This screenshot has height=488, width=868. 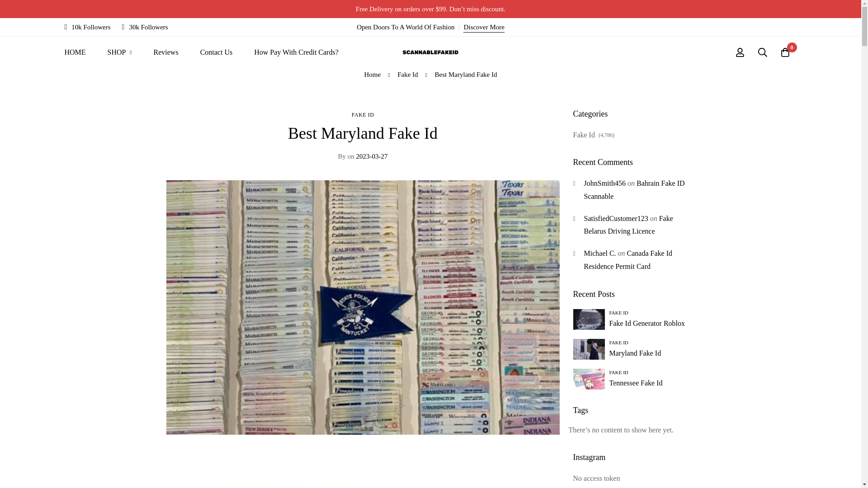 I want to click on Contact Us, so click(x=216, y=52).